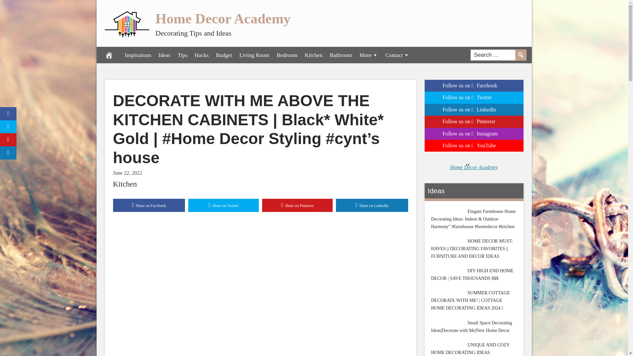 The width and height of the screenshot is (633, 356). I want to click on Inspirations, so click(138, 55).